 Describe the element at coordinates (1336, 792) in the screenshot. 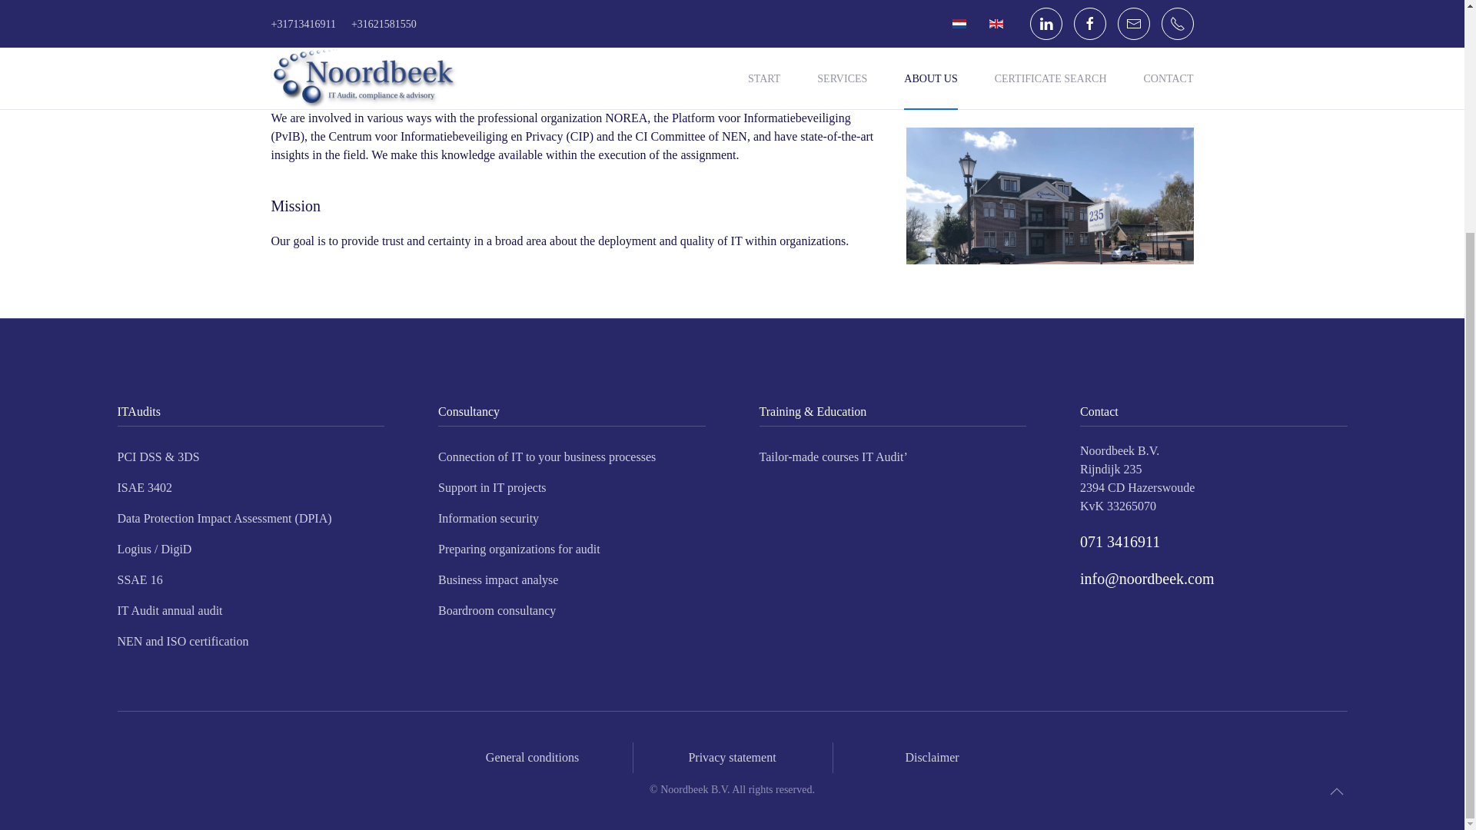

I see `Back to Top` at that location.